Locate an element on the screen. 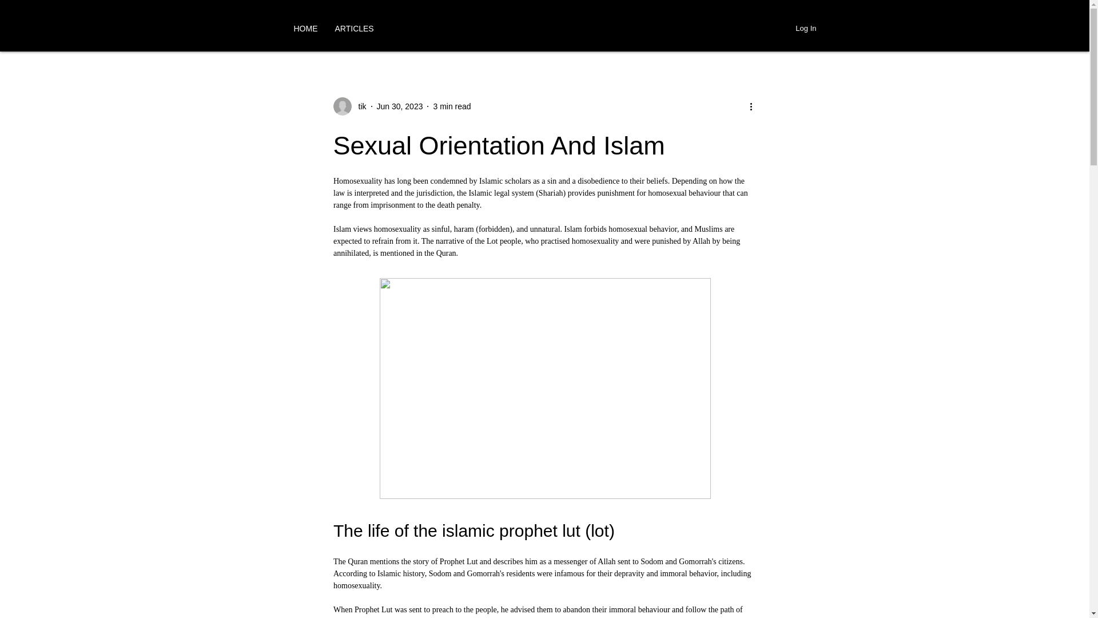 The image size is (1098, 618). Jun 30, 2023 is located at coordinates (399, 106).